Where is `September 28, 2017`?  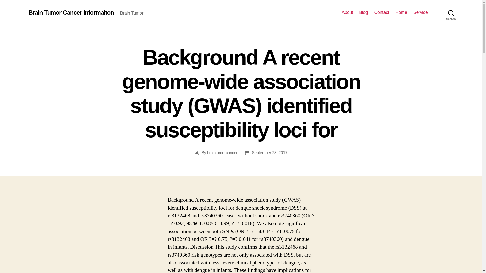
September 28, 2017 is located at coordinates (269, 153).